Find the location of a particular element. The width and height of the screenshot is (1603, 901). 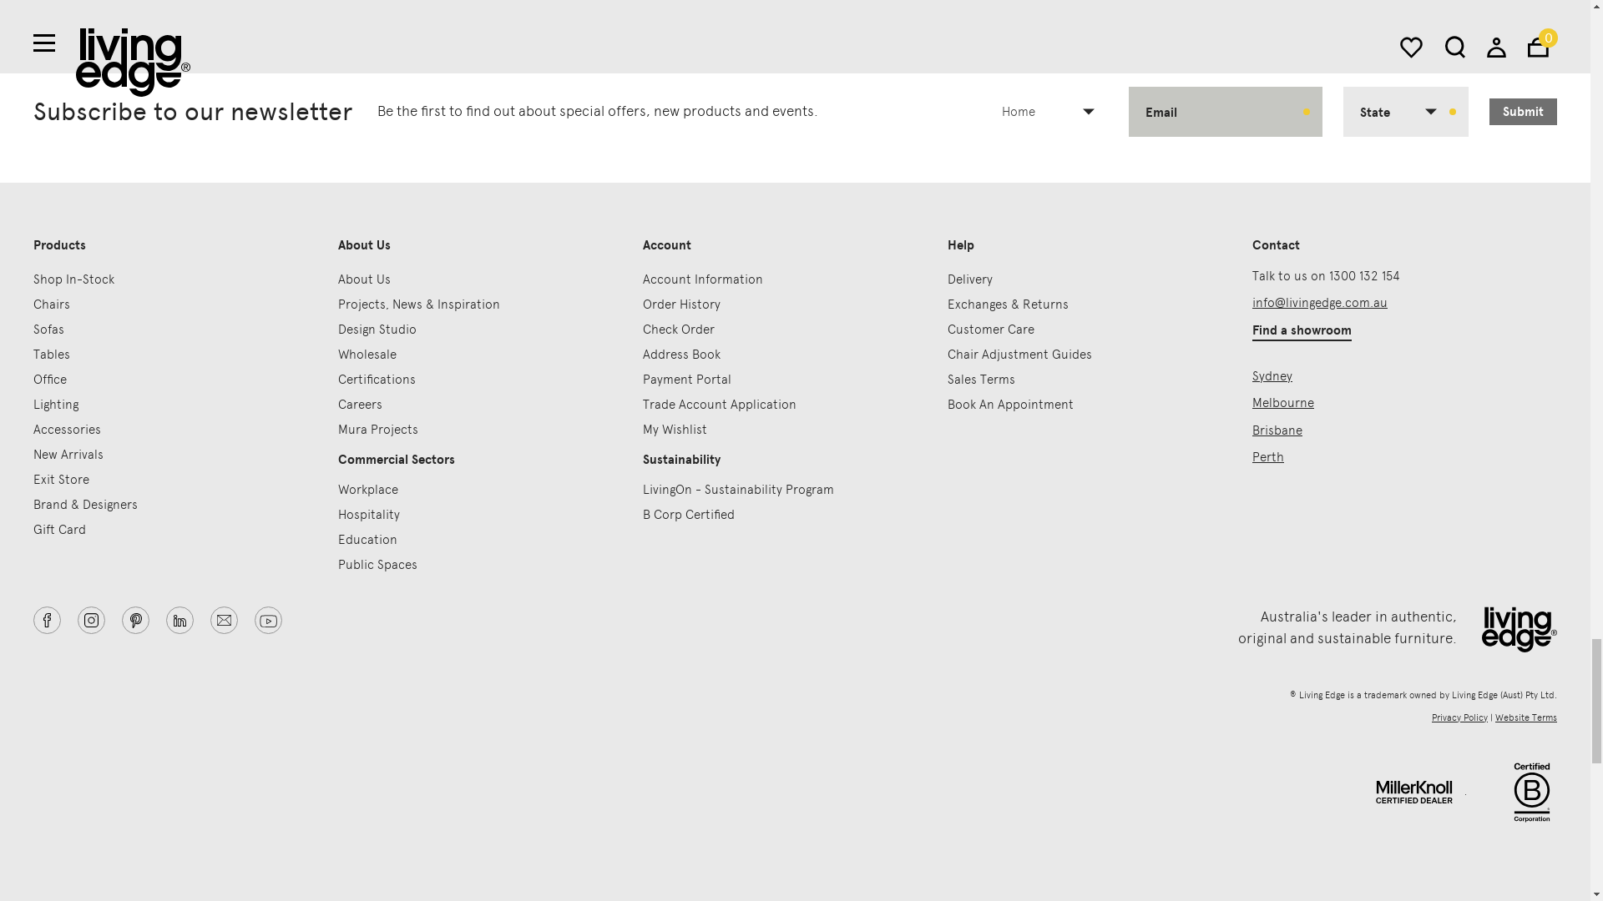

King Mirror is located at coordinates (1391, 3).